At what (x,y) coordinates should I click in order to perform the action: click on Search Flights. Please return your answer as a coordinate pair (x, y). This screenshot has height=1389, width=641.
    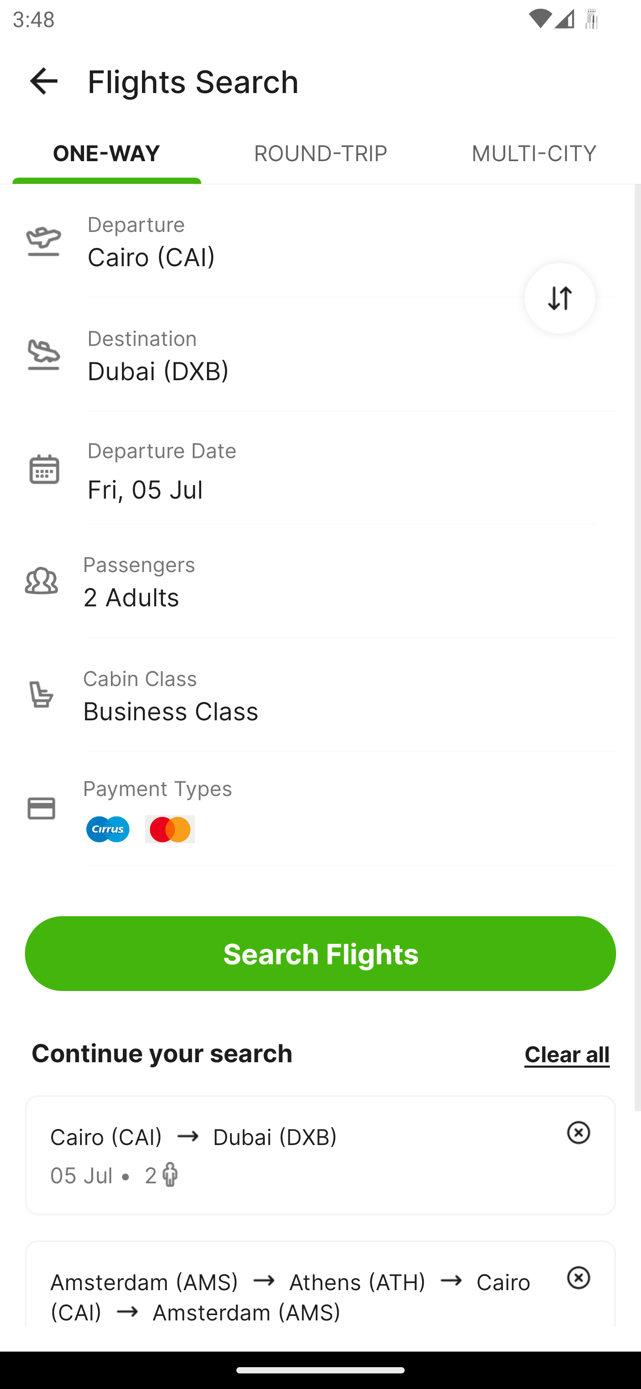
    Looking at the image, I should click on (320, 954).